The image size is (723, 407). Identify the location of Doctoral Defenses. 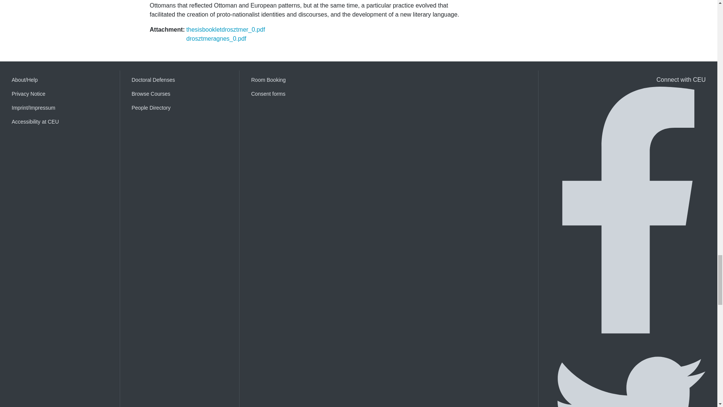
(180, 80).